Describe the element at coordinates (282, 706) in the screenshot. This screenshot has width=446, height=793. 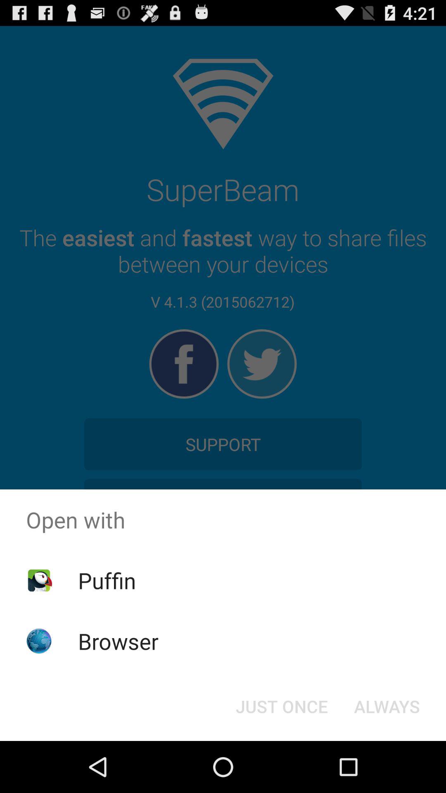
I see `choose button to the left of always icon` at that location.